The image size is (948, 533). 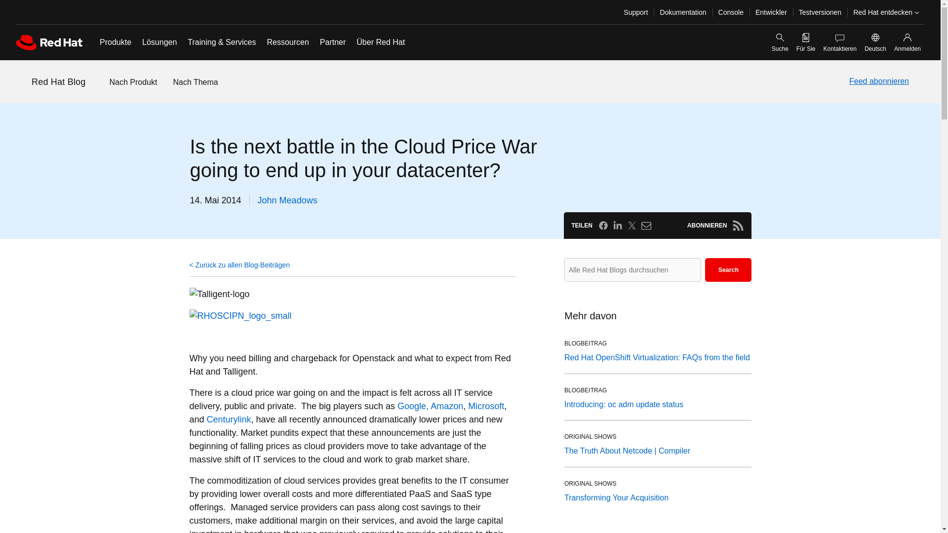 What do you see at coordinates (886, 12) in the screenshot?
I see `Red Hat entdecken` at bounding box center [886, 12].